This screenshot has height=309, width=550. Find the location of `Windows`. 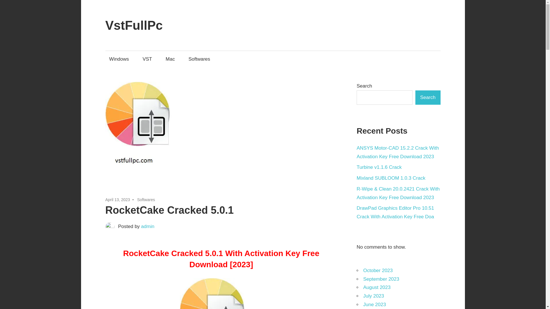

Windows is located at coordinates (119, 59).